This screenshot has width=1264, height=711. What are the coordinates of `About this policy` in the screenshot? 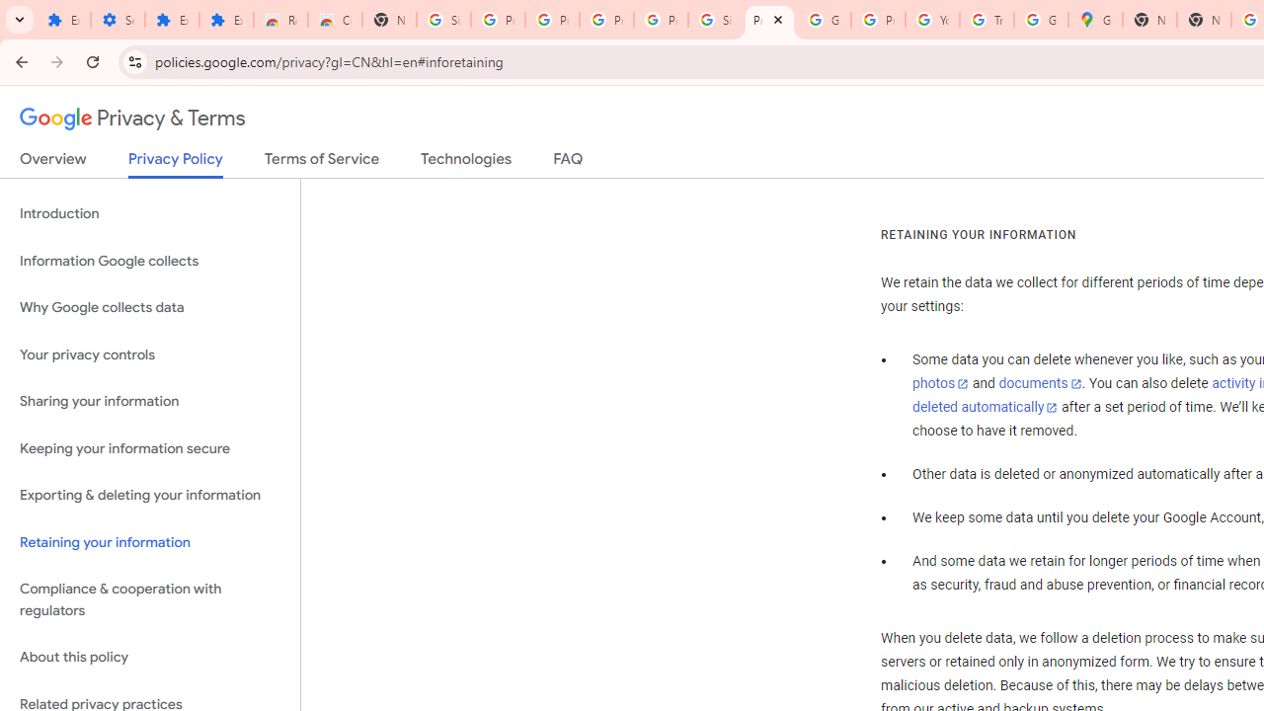 It's located at (150, 658).